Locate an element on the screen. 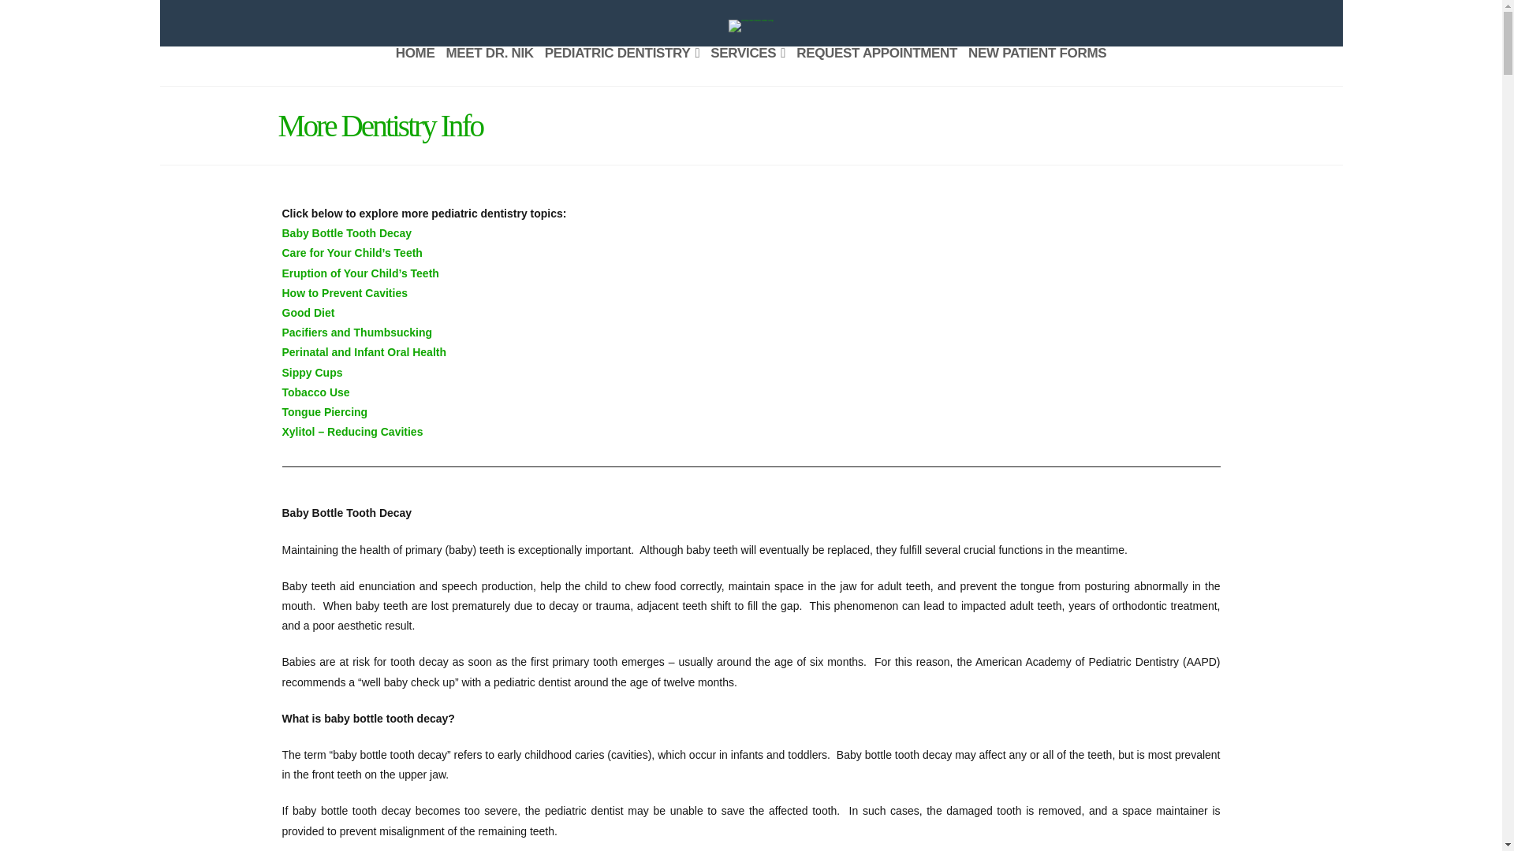  Pacifiers and Thumbsucking is located at coordinates (357, 332).